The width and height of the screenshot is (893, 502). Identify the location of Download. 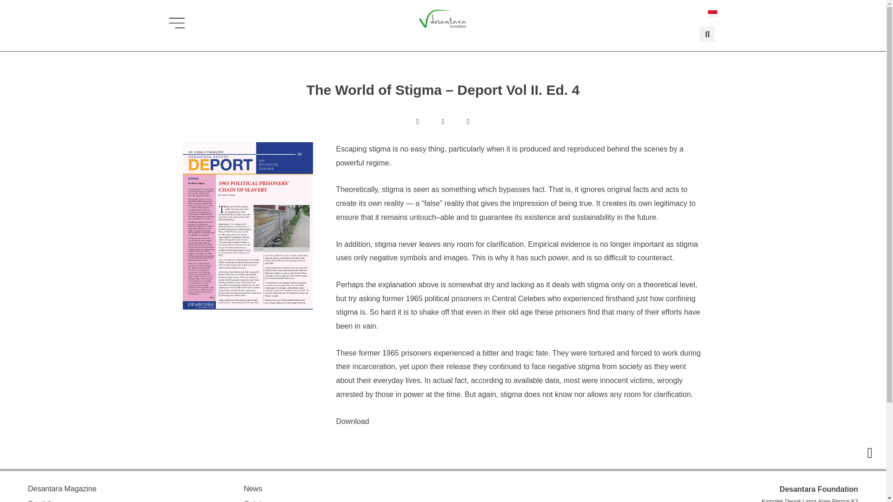
(352, 421).